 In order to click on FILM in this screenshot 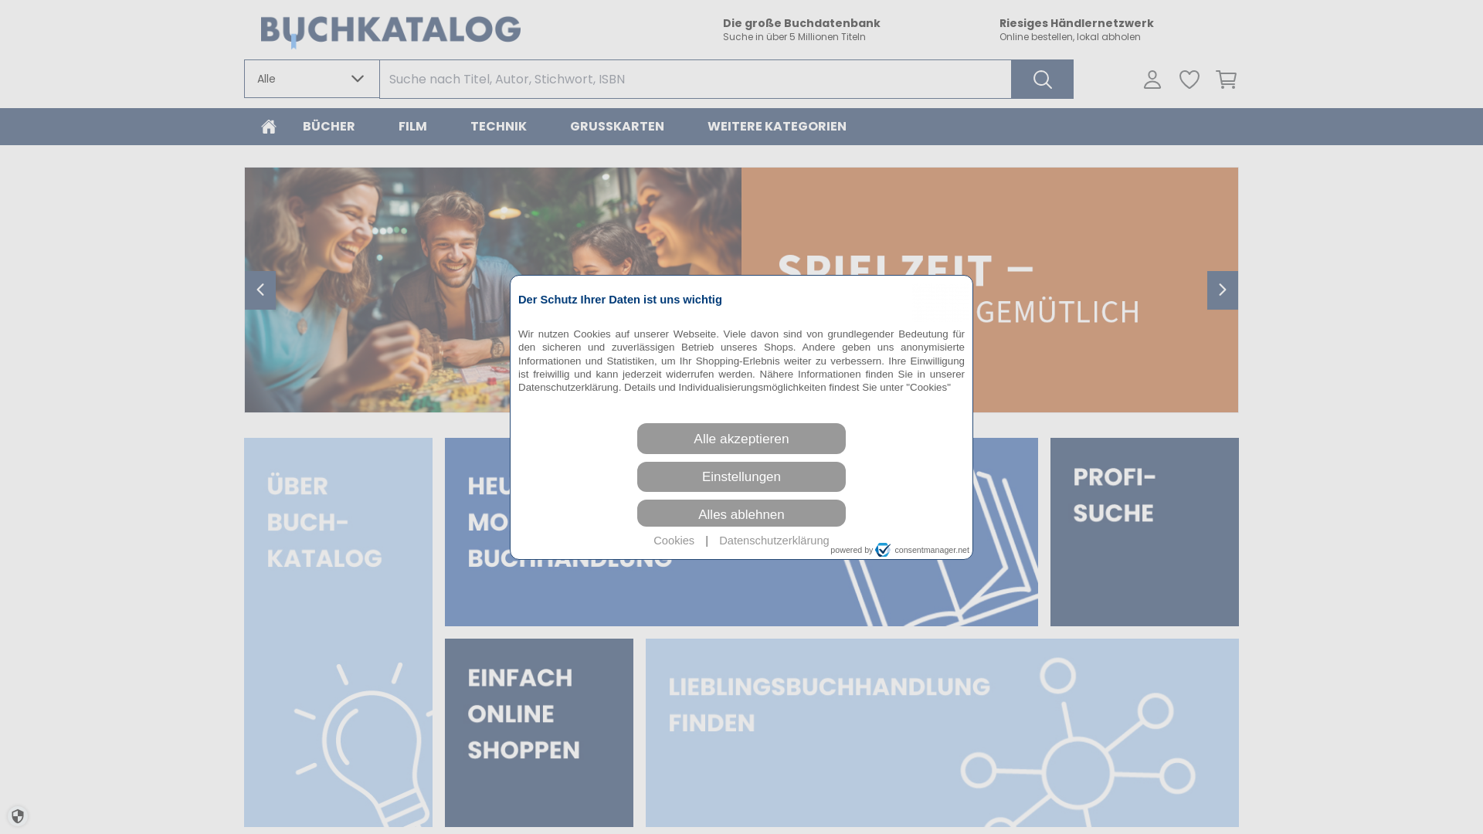, I will do `click(412, 127)`.